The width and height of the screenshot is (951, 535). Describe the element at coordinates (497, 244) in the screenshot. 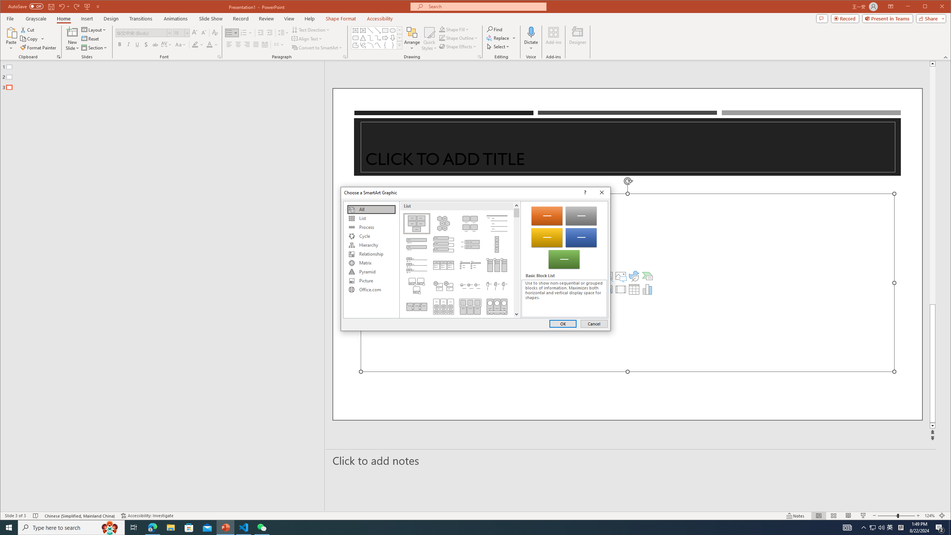

I see `Varying Width List` at that location.